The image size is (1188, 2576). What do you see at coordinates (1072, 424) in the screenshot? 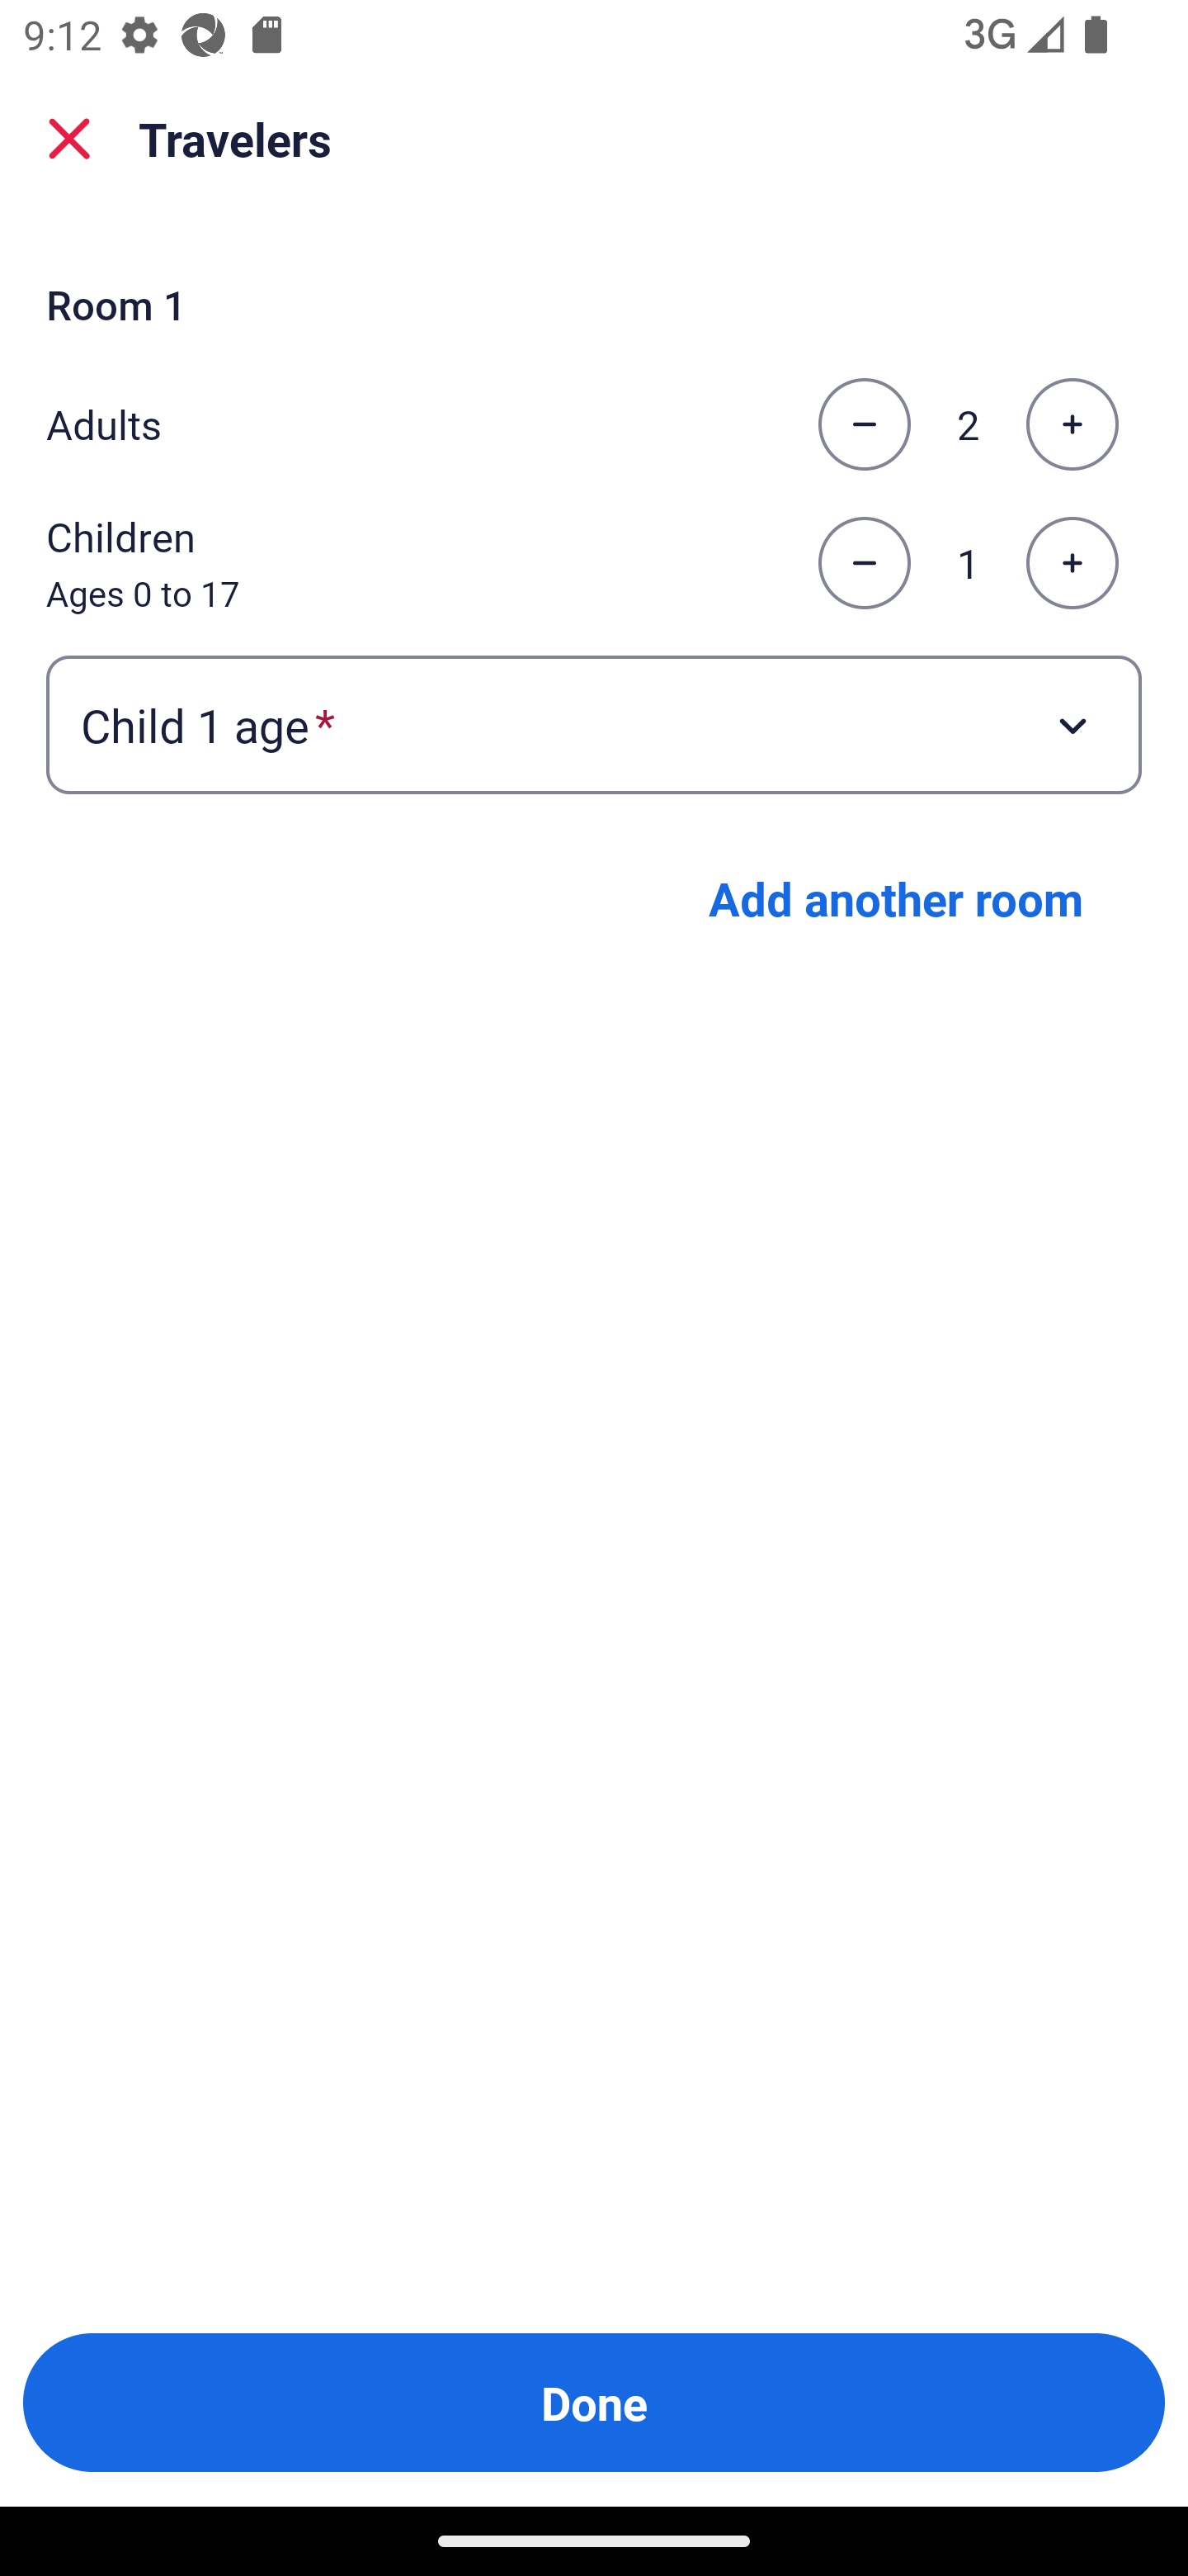
I see `Increase the number of adults` at bounding box center [1072, 424].